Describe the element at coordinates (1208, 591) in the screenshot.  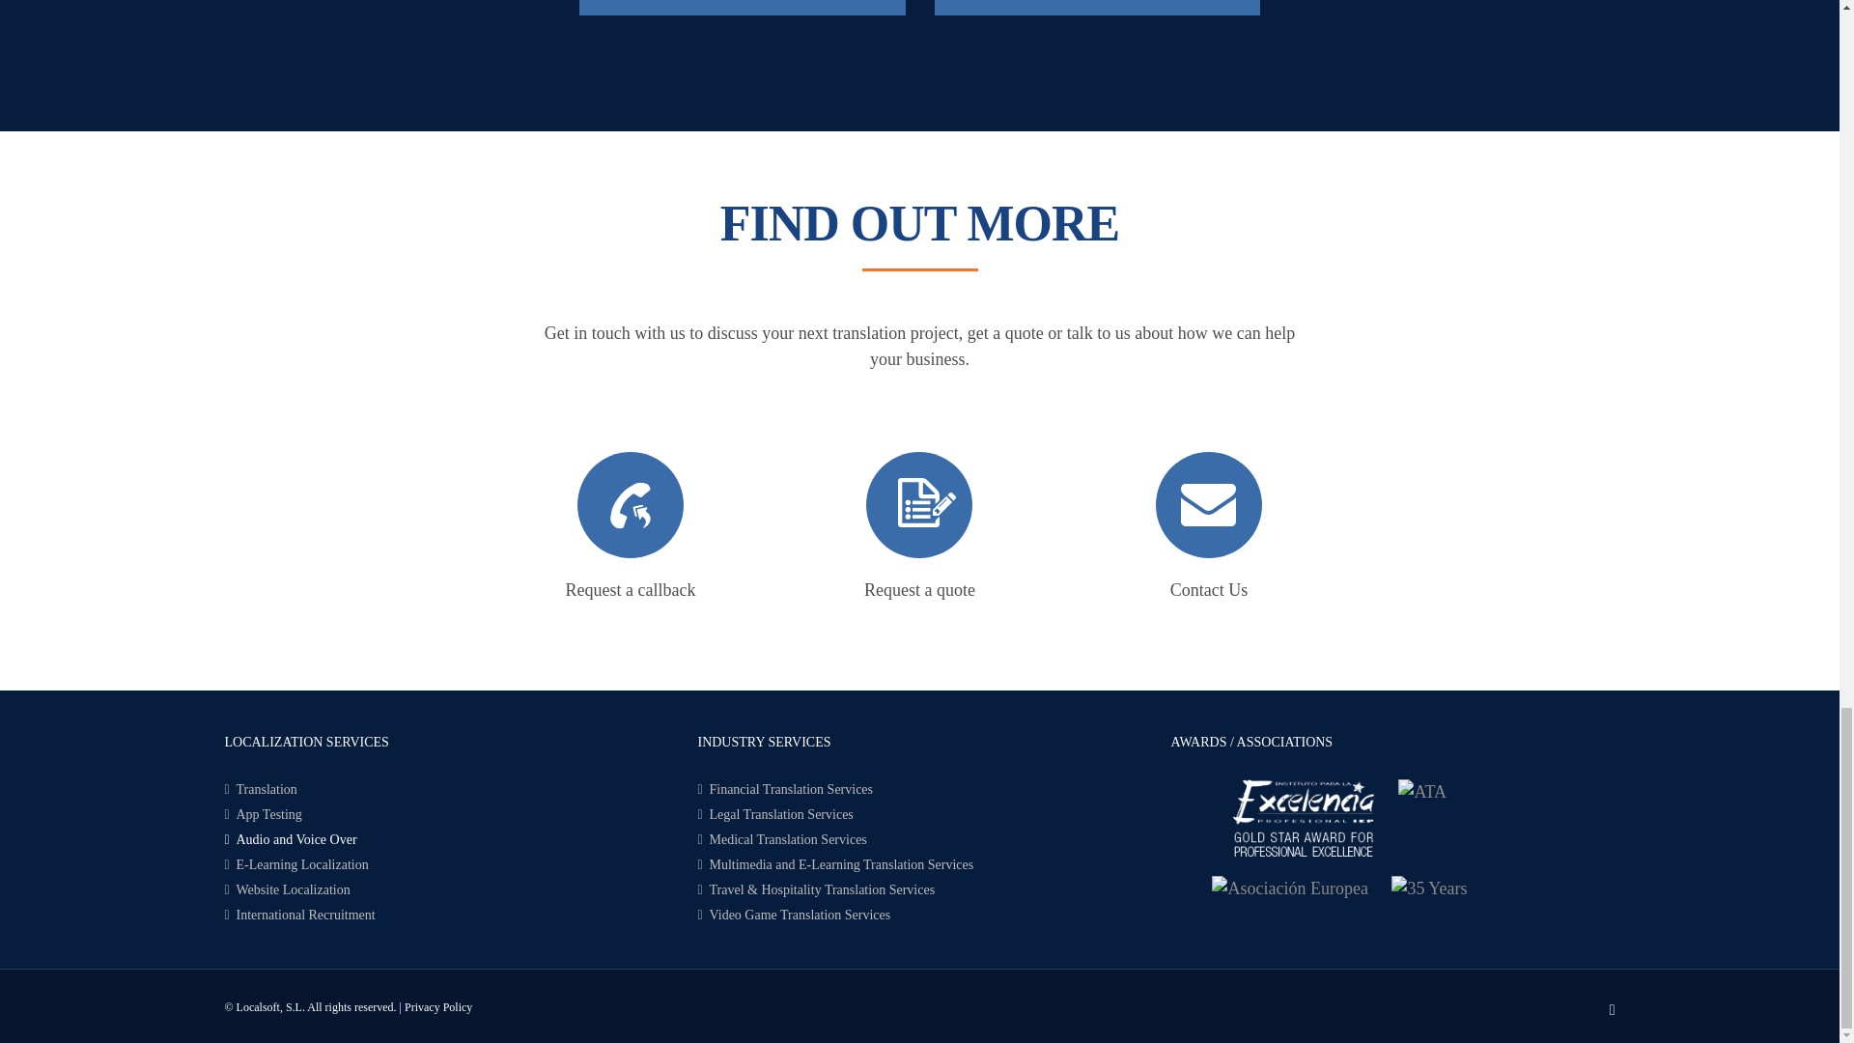
I see `Contact Us` at that location.